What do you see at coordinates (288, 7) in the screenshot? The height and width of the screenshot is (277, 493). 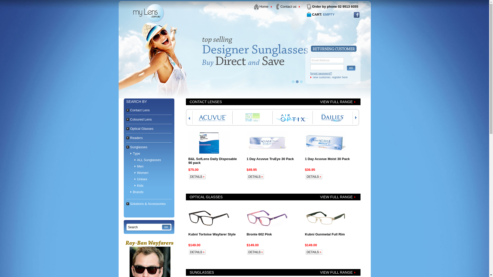 I see `Contact us` at bounding box center [288, 7].